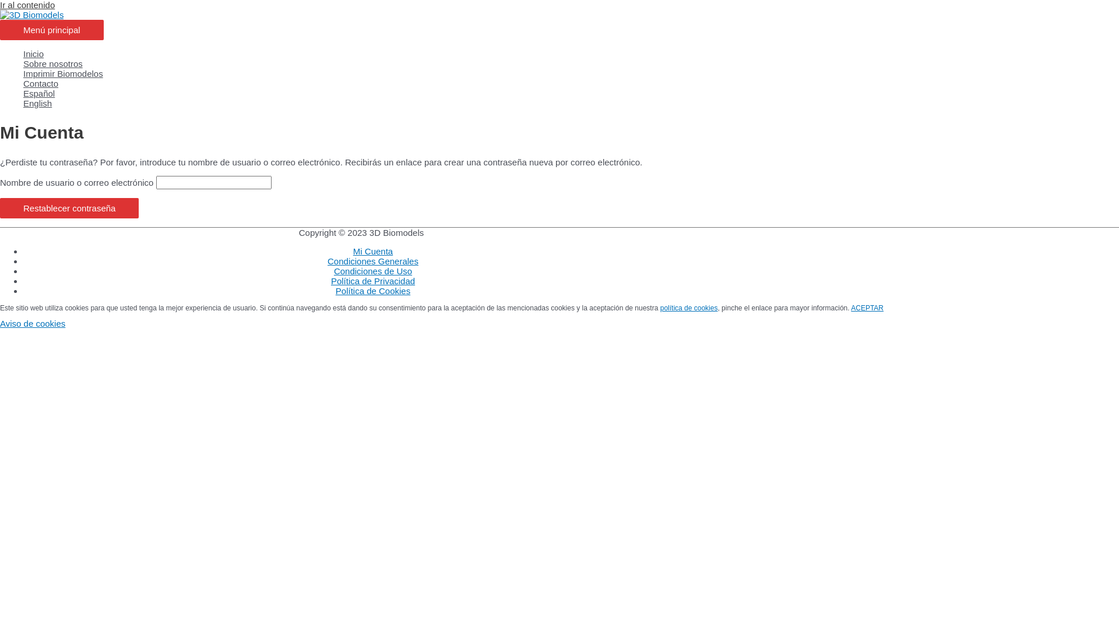  I want to click on Inicio, so click(373, 54).